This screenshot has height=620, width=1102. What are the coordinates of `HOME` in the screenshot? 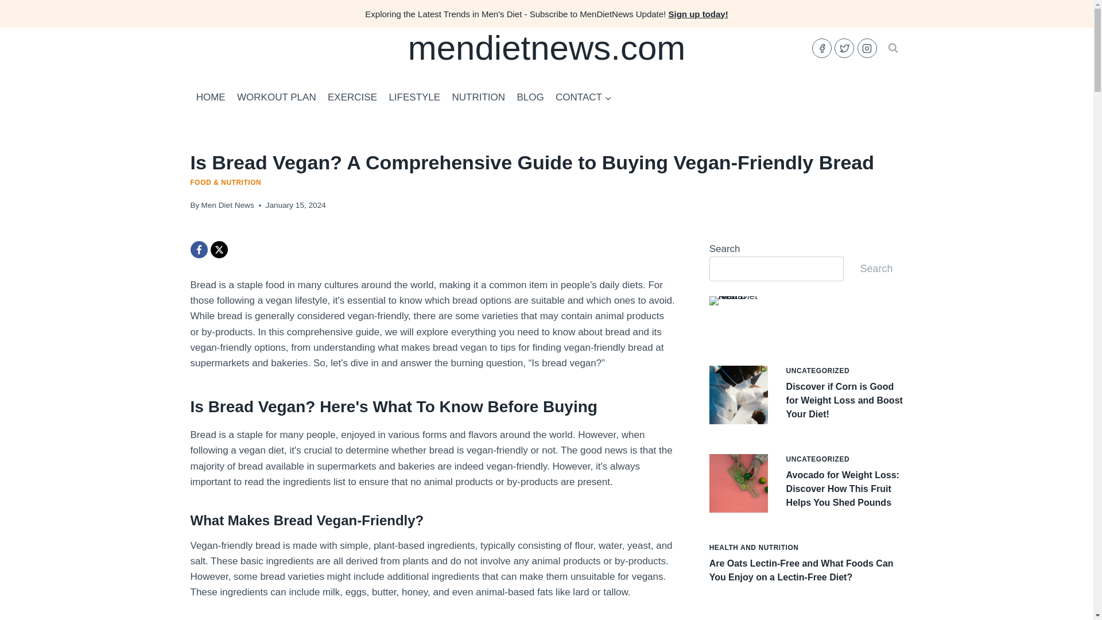 It's located at (211, 98).